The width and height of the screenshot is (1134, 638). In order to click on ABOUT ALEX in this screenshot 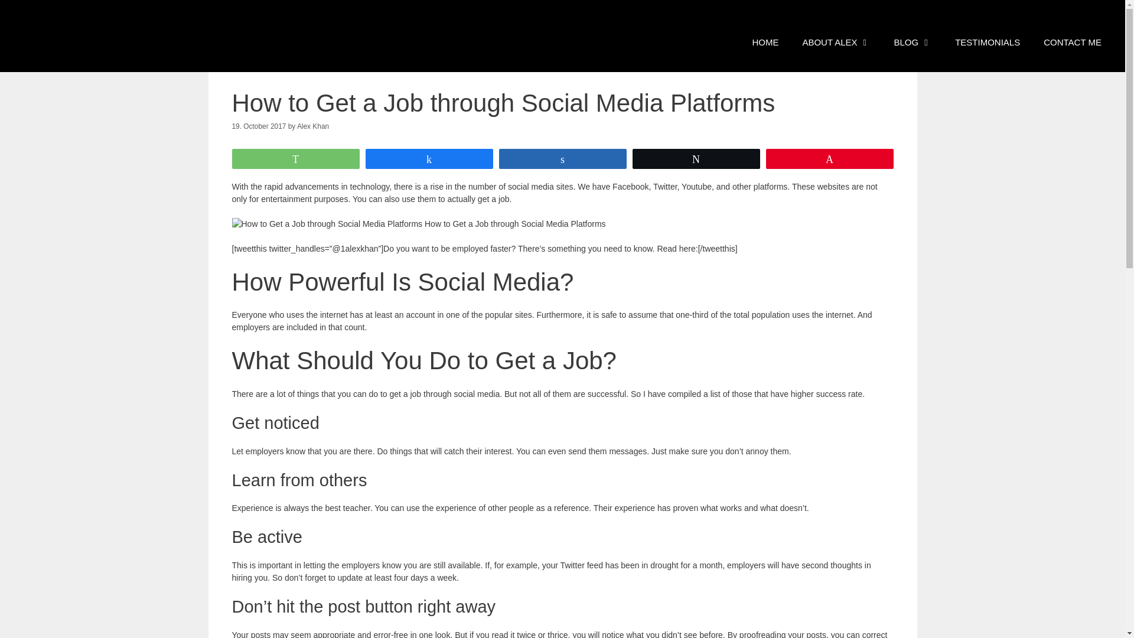, I will do `click(836, 43)`.